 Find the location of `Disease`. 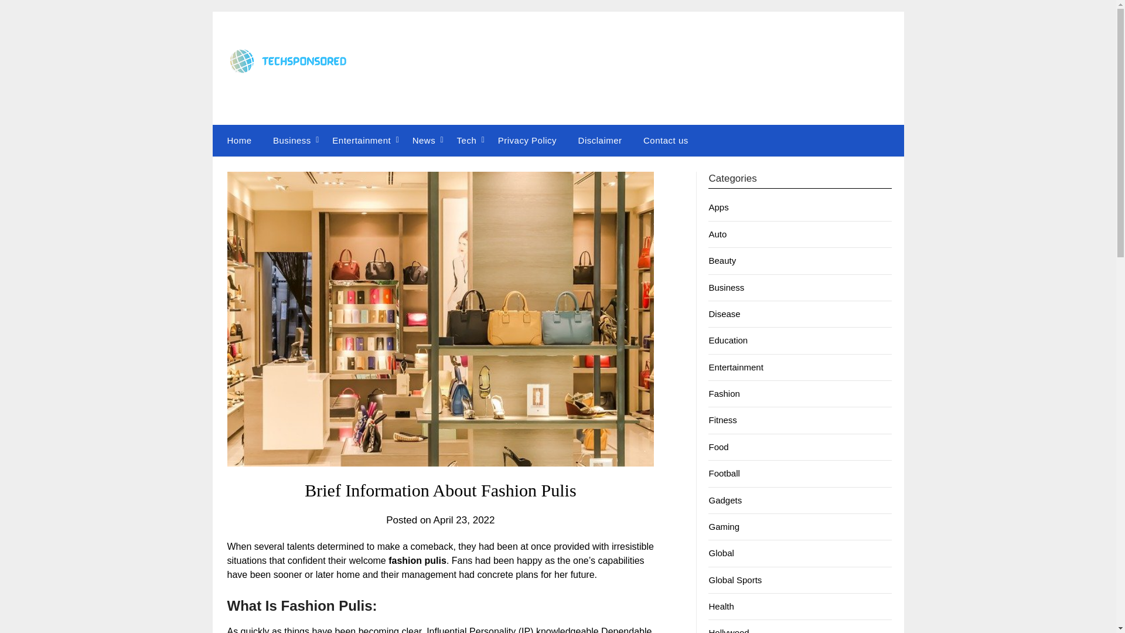

Disease is located at coordinates (724, 314).